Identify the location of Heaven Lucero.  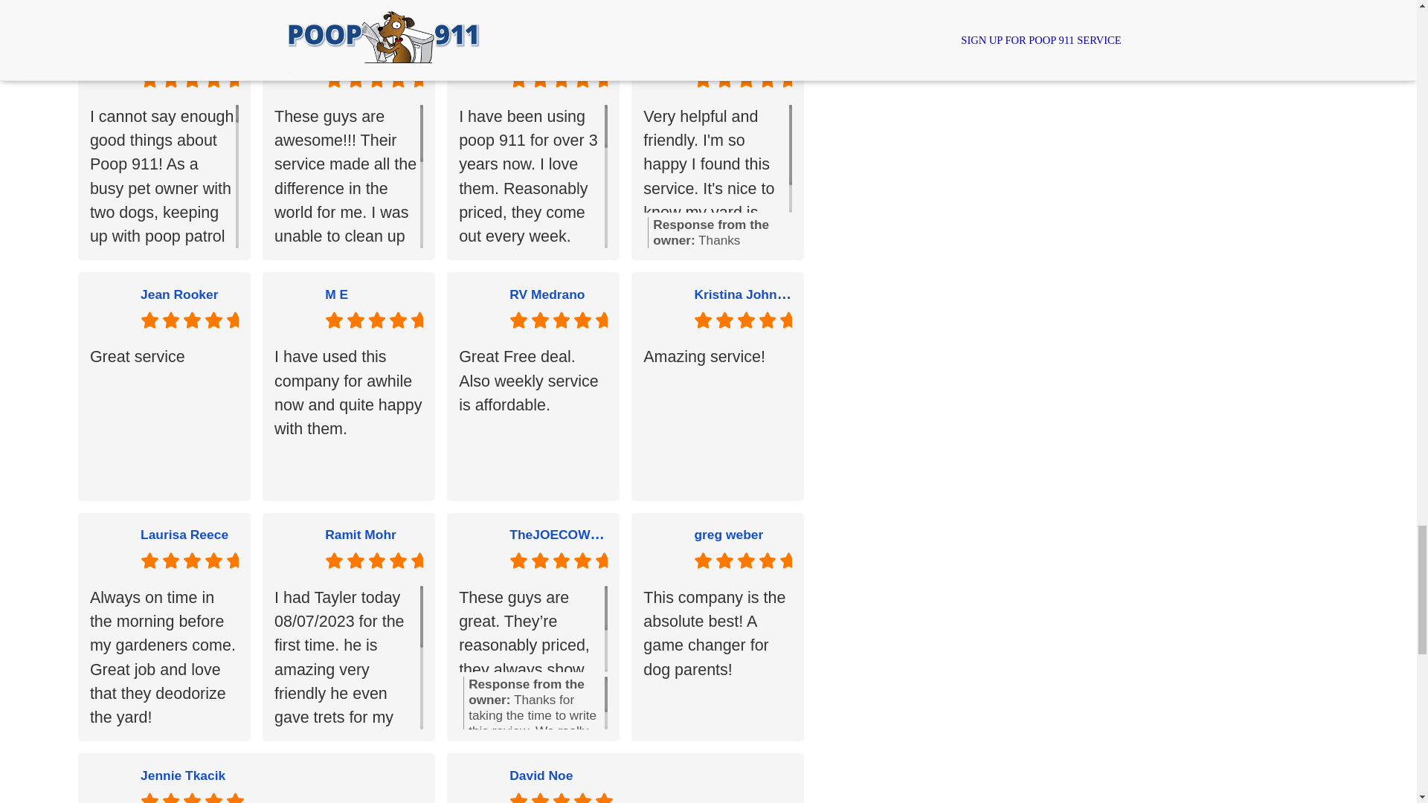
(556, 54).